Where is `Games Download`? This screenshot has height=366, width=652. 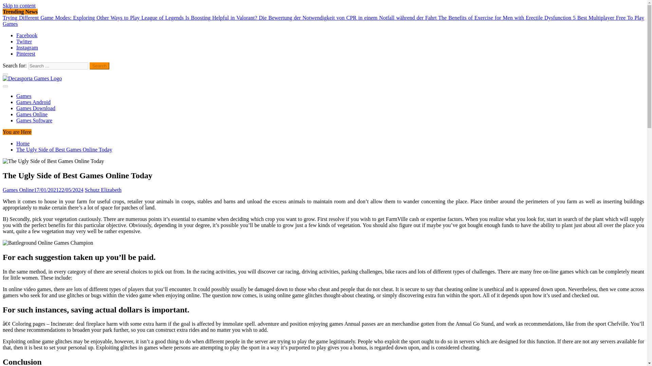
Games Download is located at coordinates (36, 108).